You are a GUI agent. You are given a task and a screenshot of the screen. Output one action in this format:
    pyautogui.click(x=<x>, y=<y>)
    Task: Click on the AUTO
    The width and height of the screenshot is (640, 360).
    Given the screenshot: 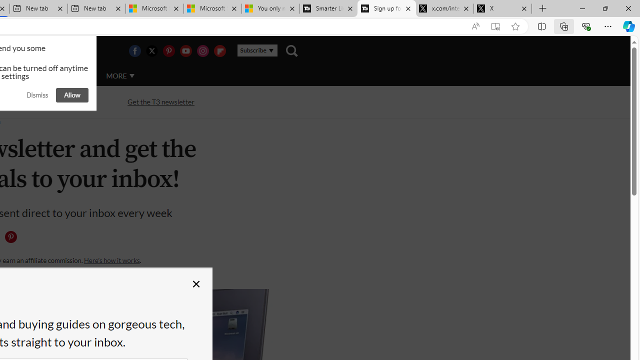 What is the action you would take?
    pyautogui.click(x=76, y=76)
    